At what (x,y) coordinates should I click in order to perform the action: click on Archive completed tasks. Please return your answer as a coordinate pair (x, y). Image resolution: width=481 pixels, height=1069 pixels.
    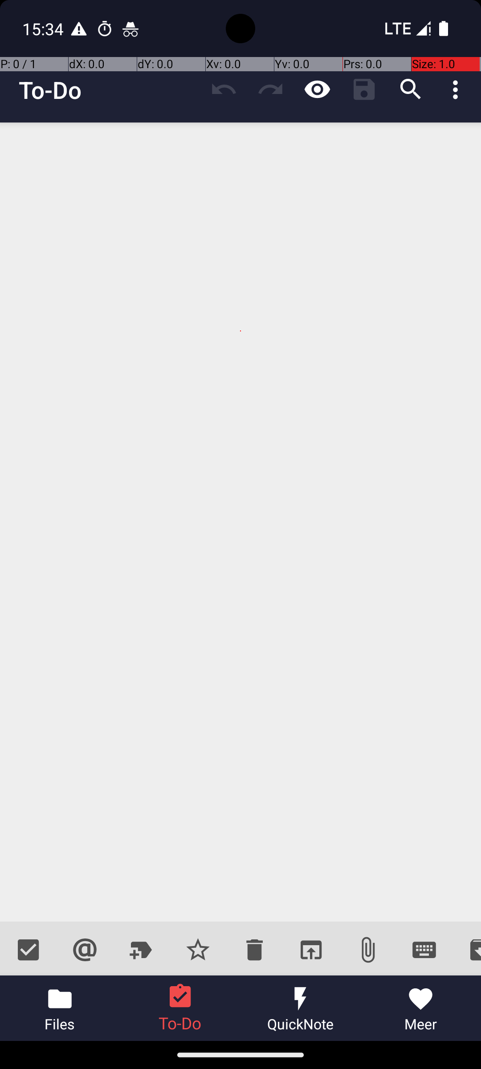
    Looking at the image, I should click on (467, 950).